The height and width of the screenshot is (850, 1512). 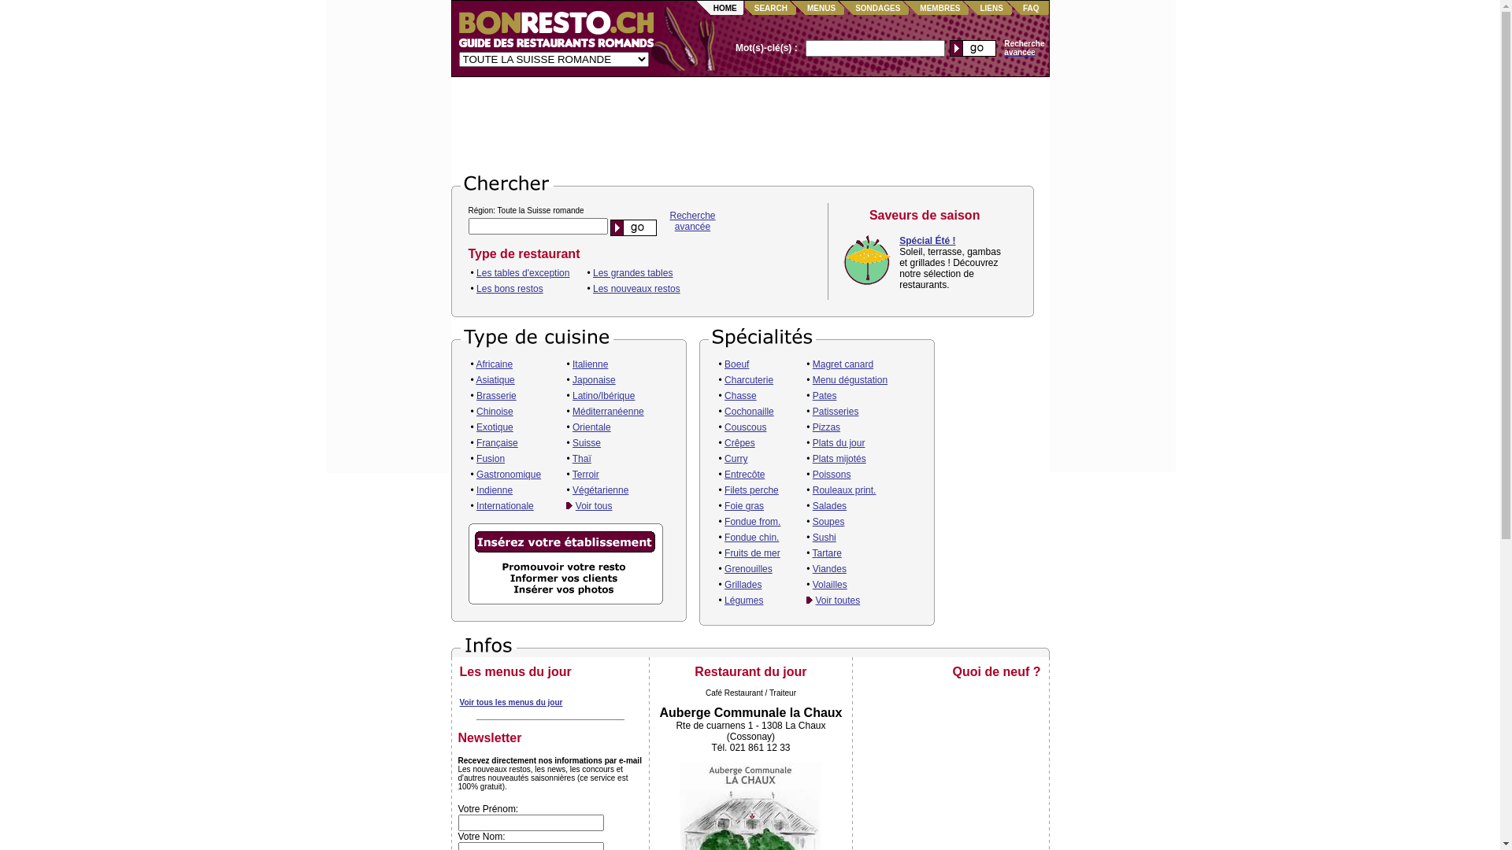 What do you see at coordinates (591, 364) in the screenshot?
I see `Italienne` at bounding box center [591, 364].